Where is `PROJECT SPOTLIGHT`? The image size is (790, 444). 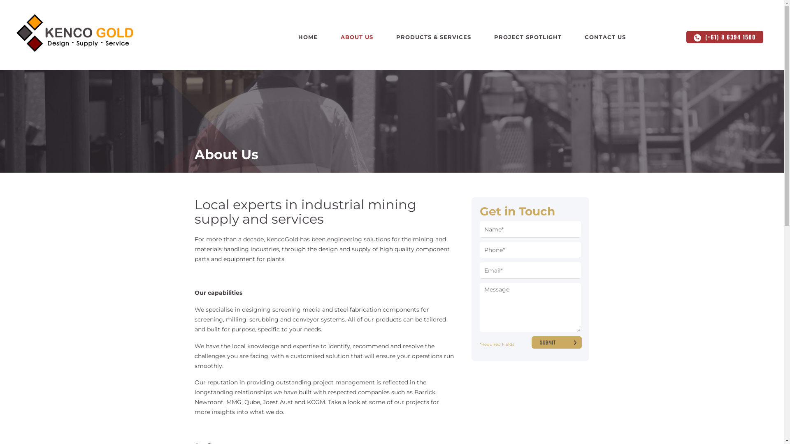 PROJECT SPOTLIGHT is located at coordinates (528, 37).